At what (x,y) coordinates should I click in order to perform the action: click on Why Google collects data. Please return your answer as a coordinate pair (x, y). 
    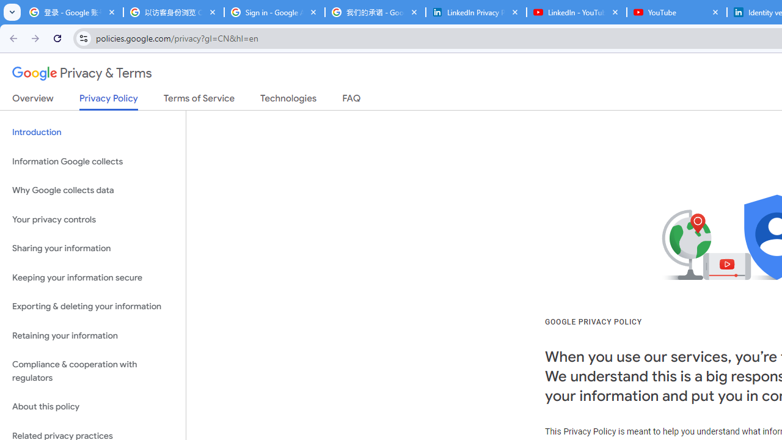
    Looking at the image, I should click on (93, 191).